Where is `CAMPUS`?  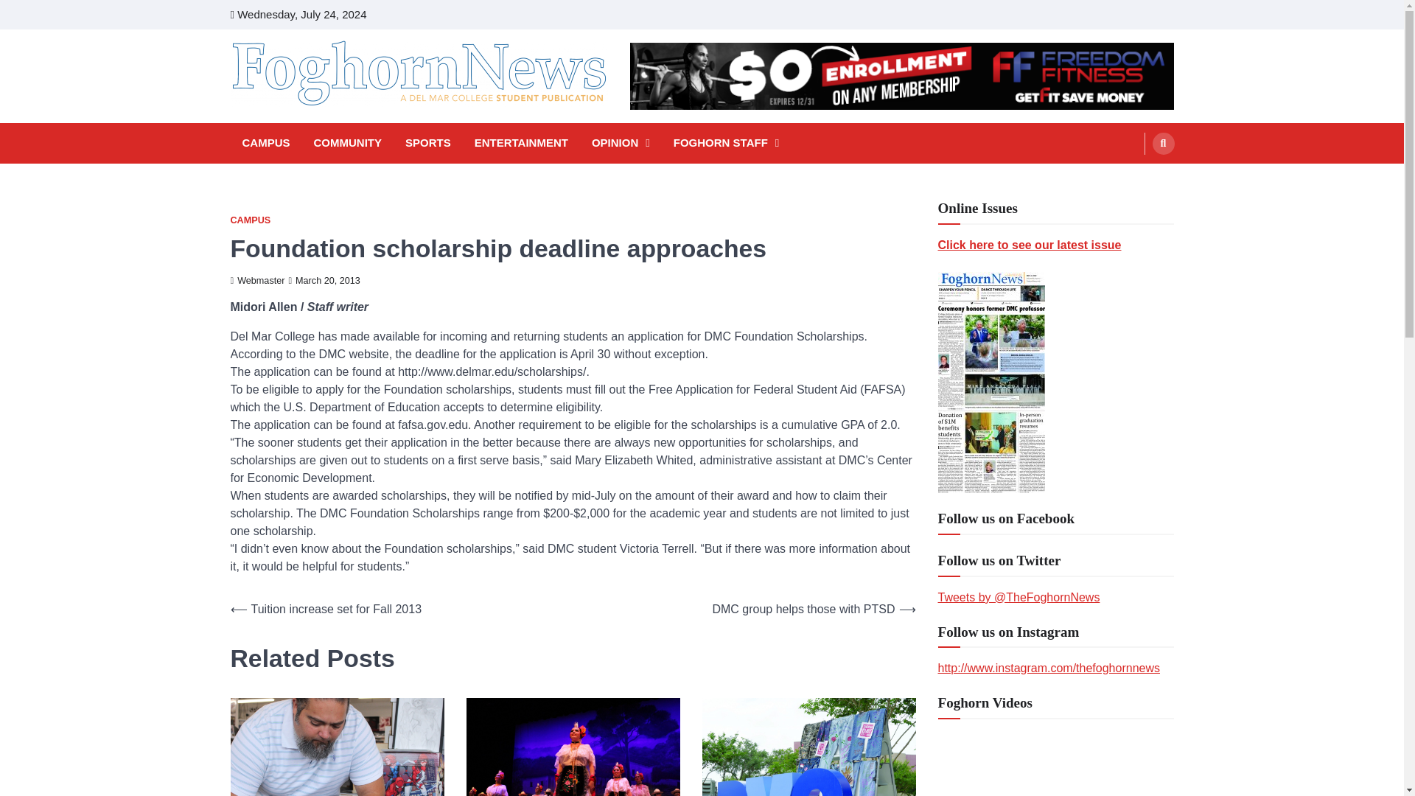 CAMPUS is located at coordinates (265, 143).